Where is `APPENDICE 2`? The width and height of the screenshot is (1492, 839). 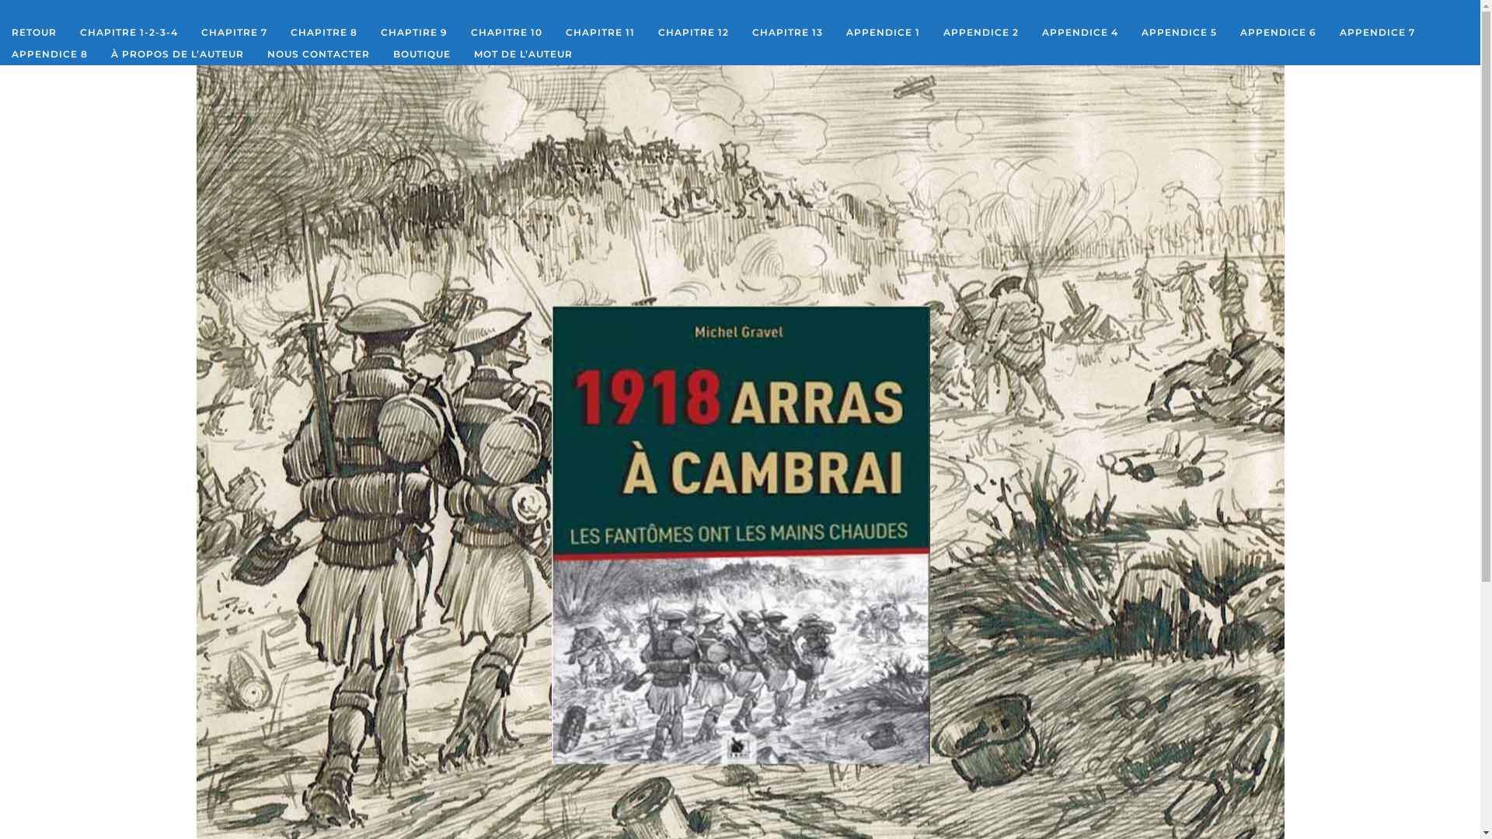 APPENDICE 2 is located at coordinates (981, 33).